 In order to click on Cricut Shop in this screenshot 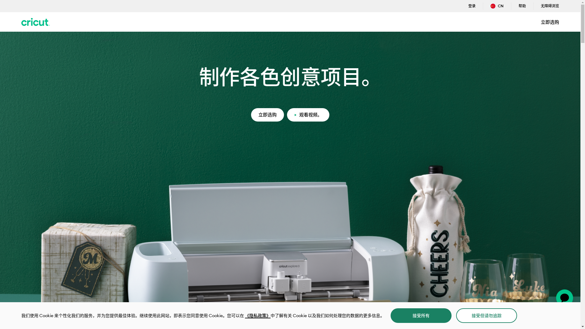, I will do `click(36, 22)`.